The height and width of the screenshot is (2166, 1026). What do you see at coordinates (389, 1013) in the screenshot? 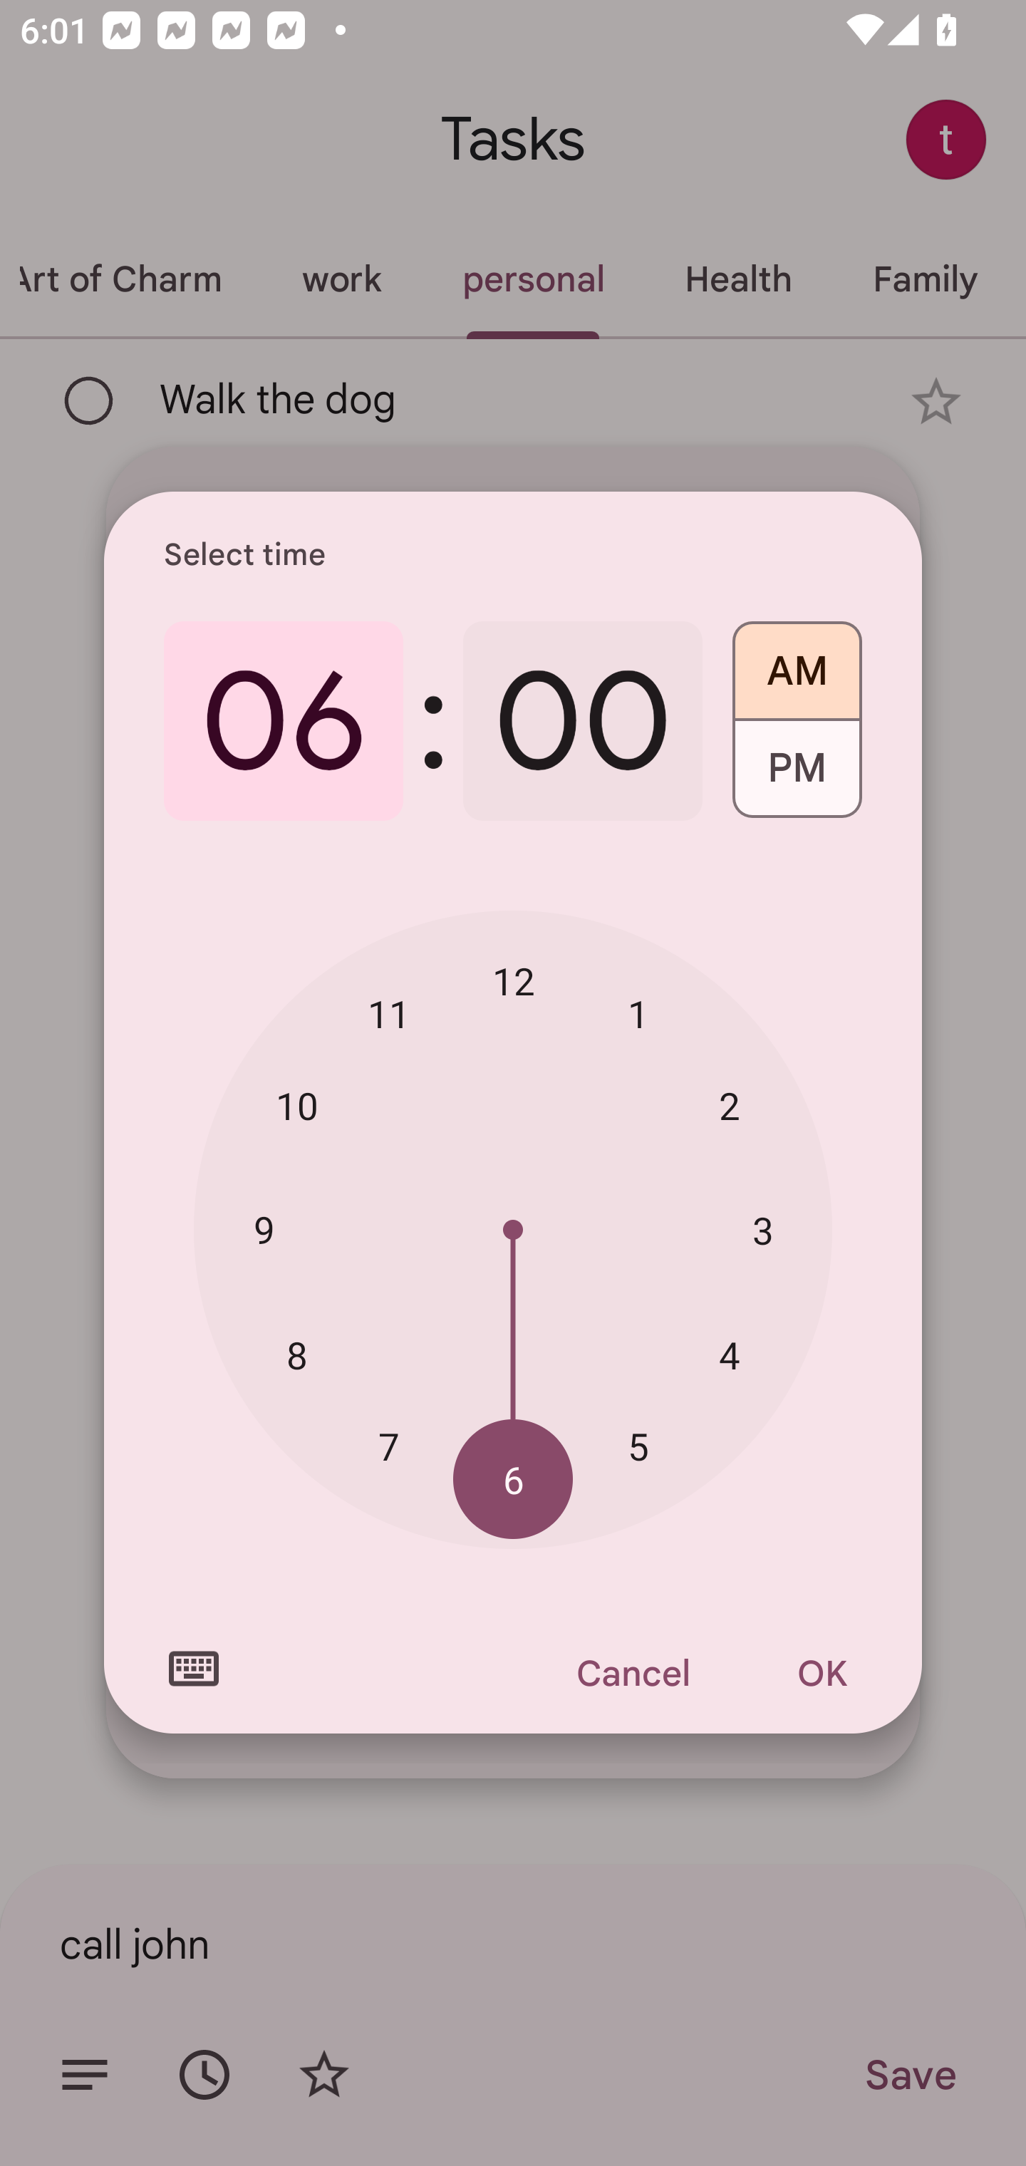
I see `11 11 o'clock` at bounding box center [389, 1013].